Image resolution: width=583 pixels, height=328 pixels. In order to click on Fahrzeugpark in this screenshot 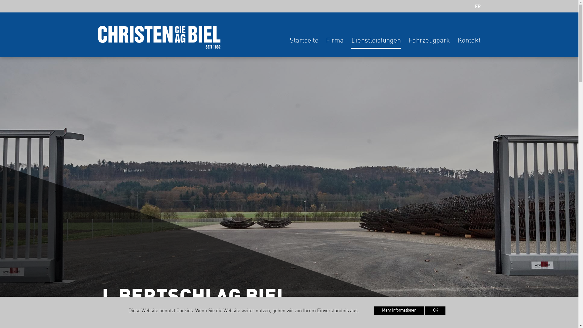, I will do `click(429, 43)`.